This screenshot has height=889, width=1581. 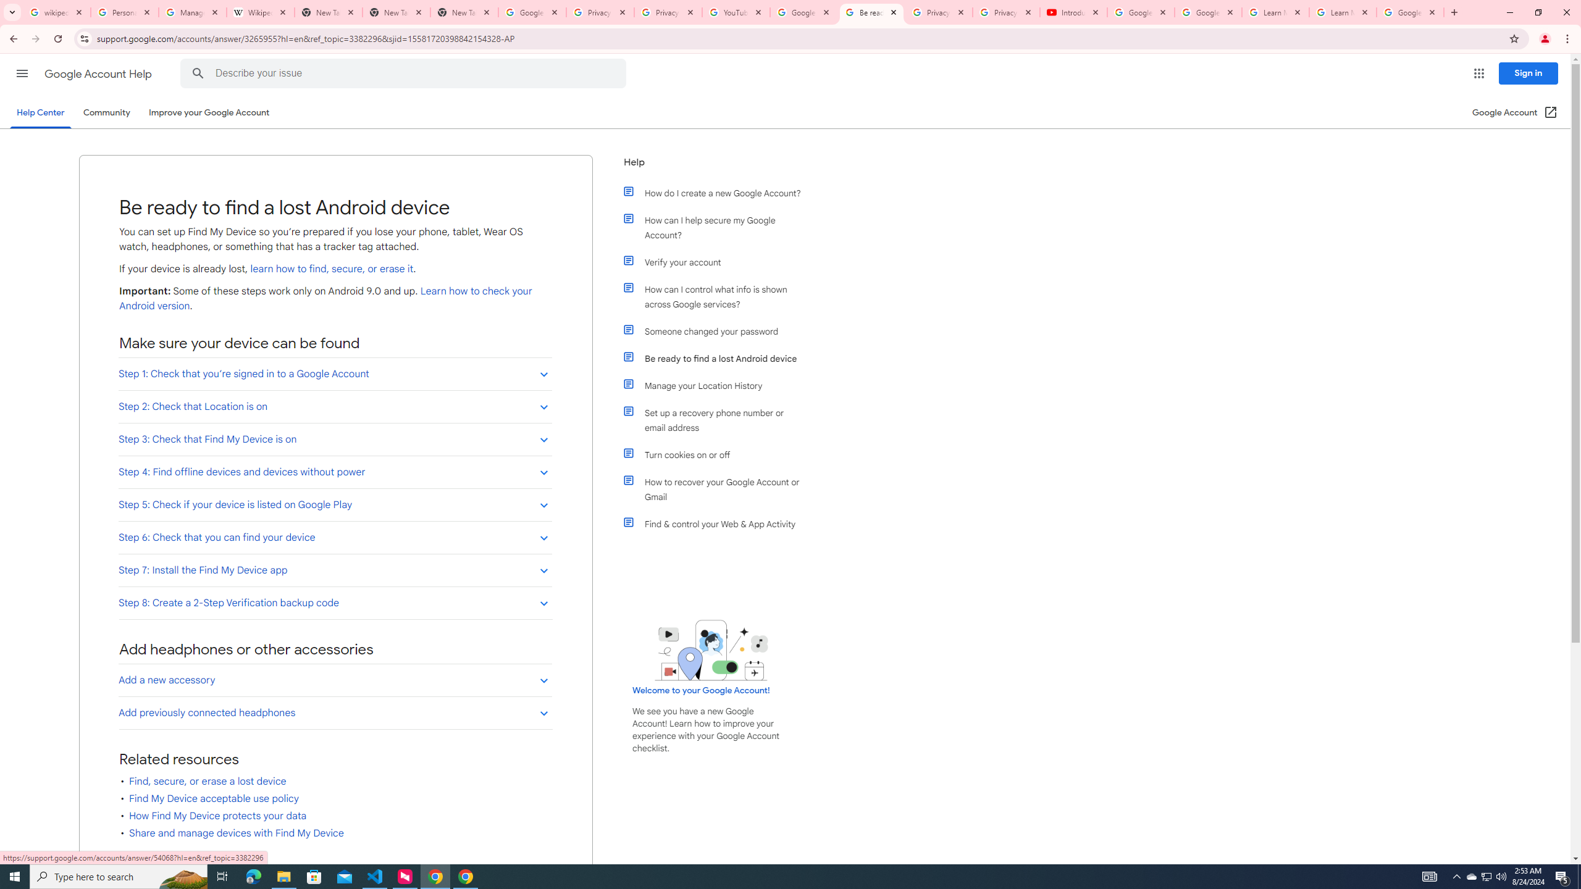 What do you see at coordinates (1207, 12) in the screenshot?
I see `Google Account Help` at bounding box center [1207, 12].